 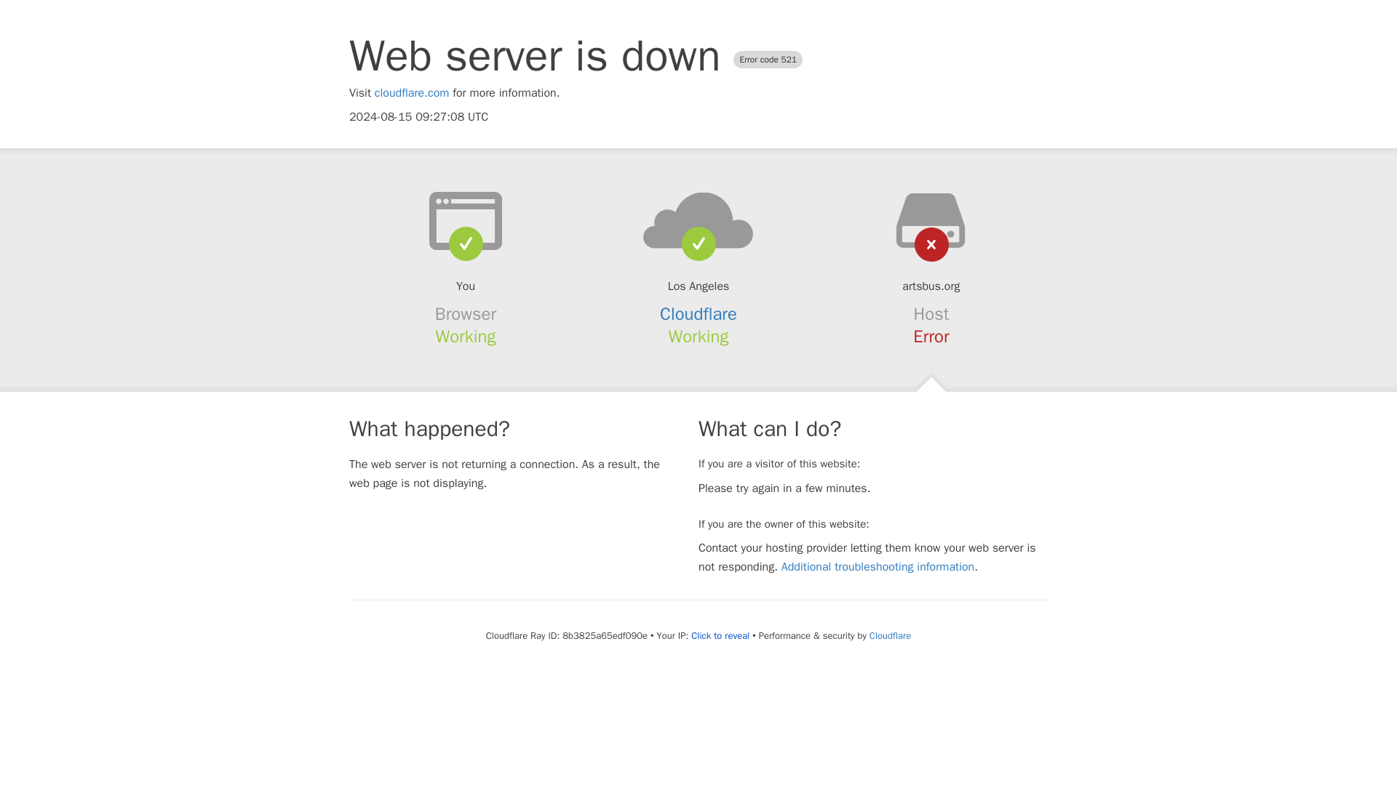 I want to click on Cloudflare, so click(x=698, y=314).